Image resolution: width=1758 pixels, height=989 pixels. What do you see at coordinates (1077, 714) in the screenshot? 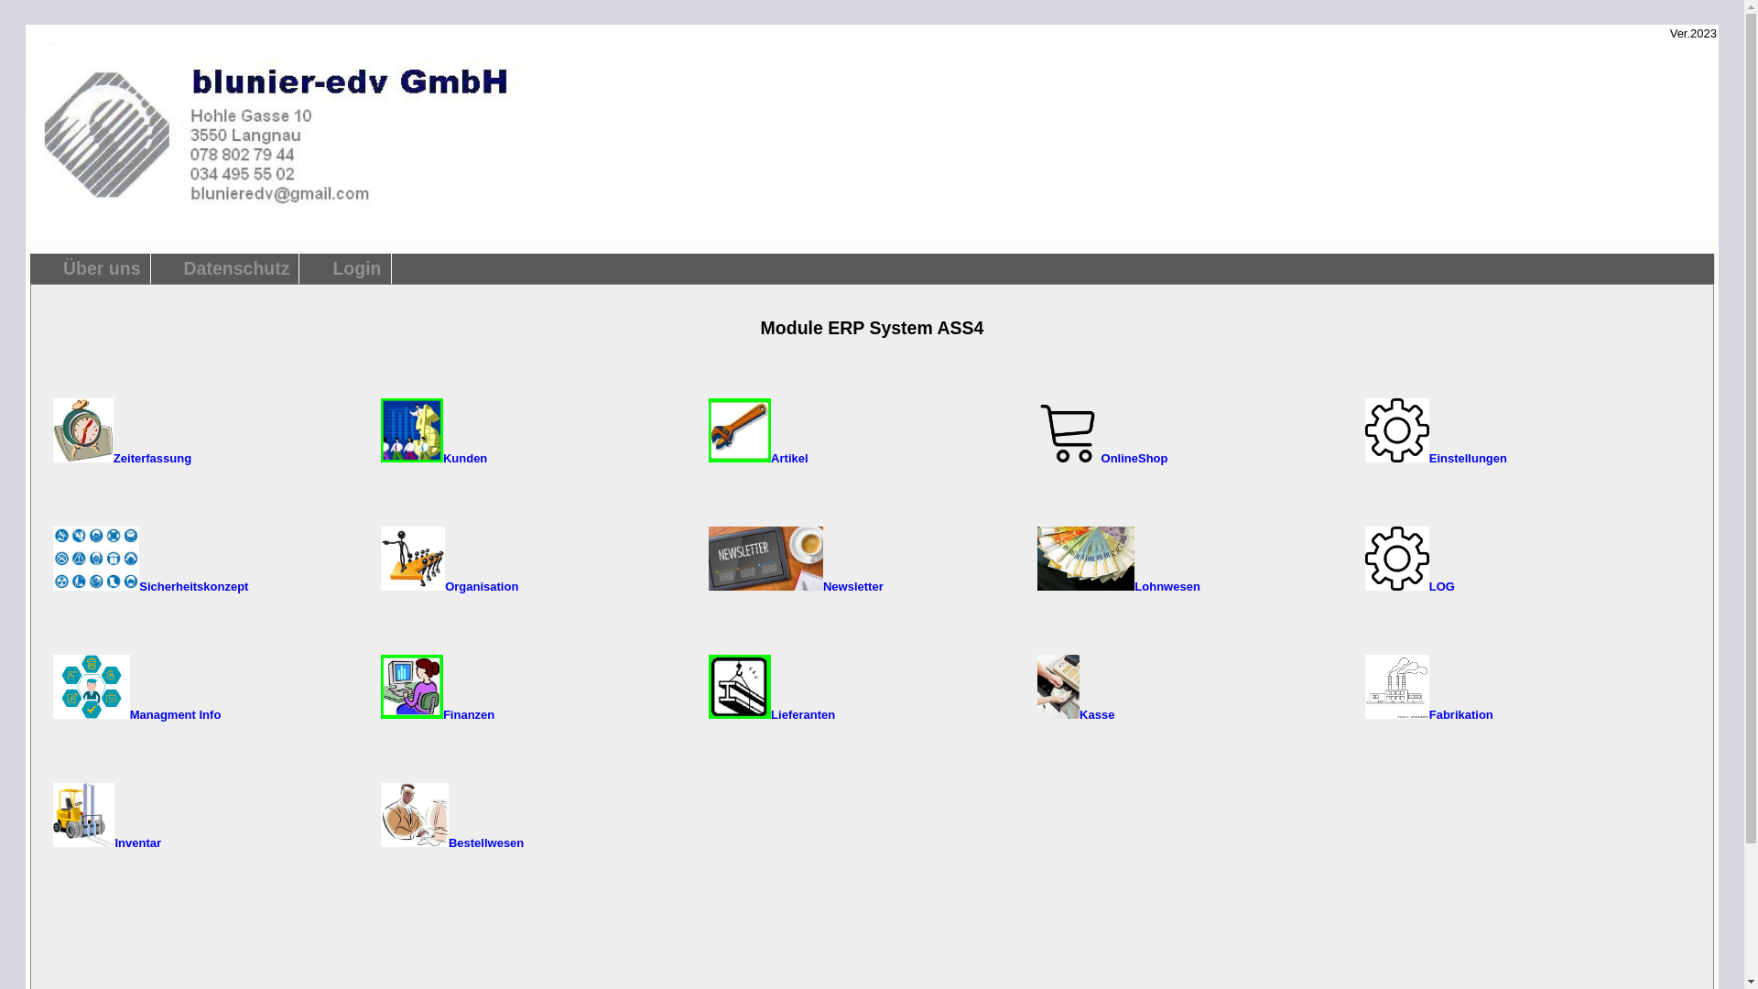
I see `Kasse` at bounding box center [1077, 714].